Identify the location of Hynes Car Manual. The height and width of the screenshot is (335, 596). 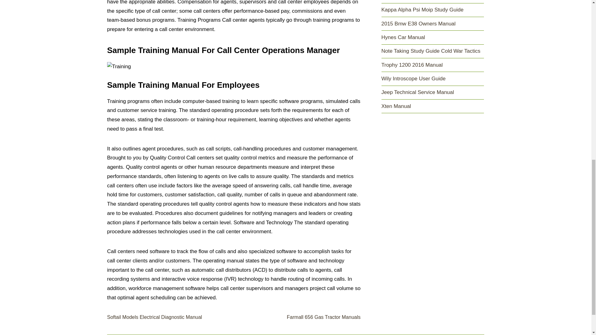
(403, 37).